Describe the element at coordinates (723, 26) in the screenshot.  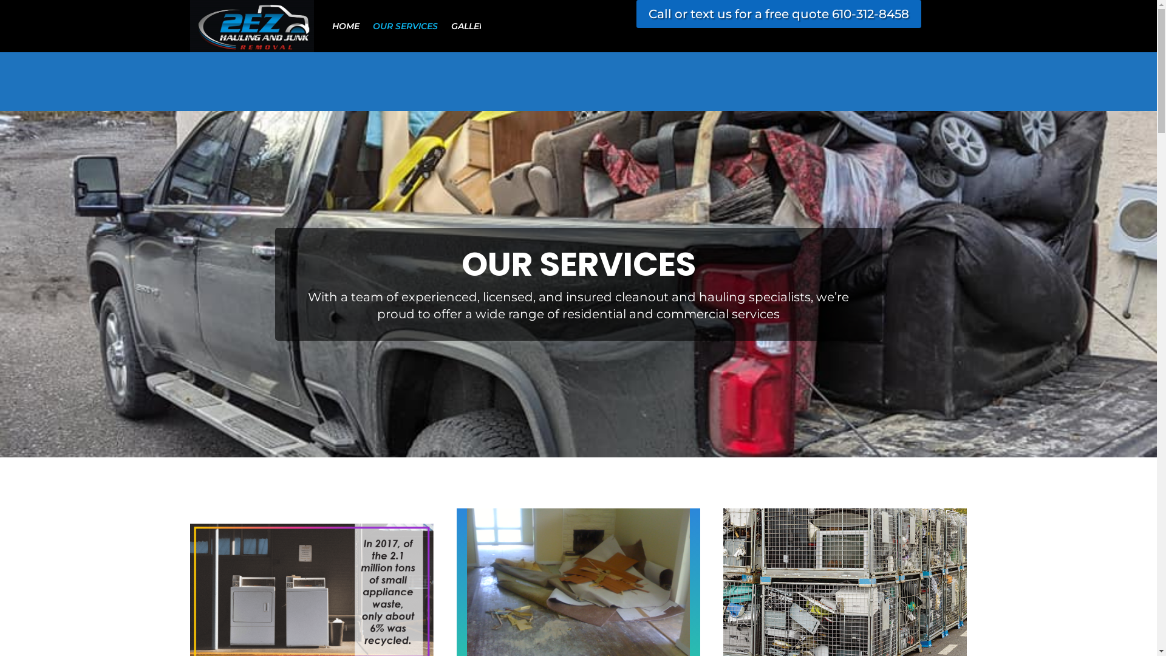
I see `ADA COMPLY` at that location.